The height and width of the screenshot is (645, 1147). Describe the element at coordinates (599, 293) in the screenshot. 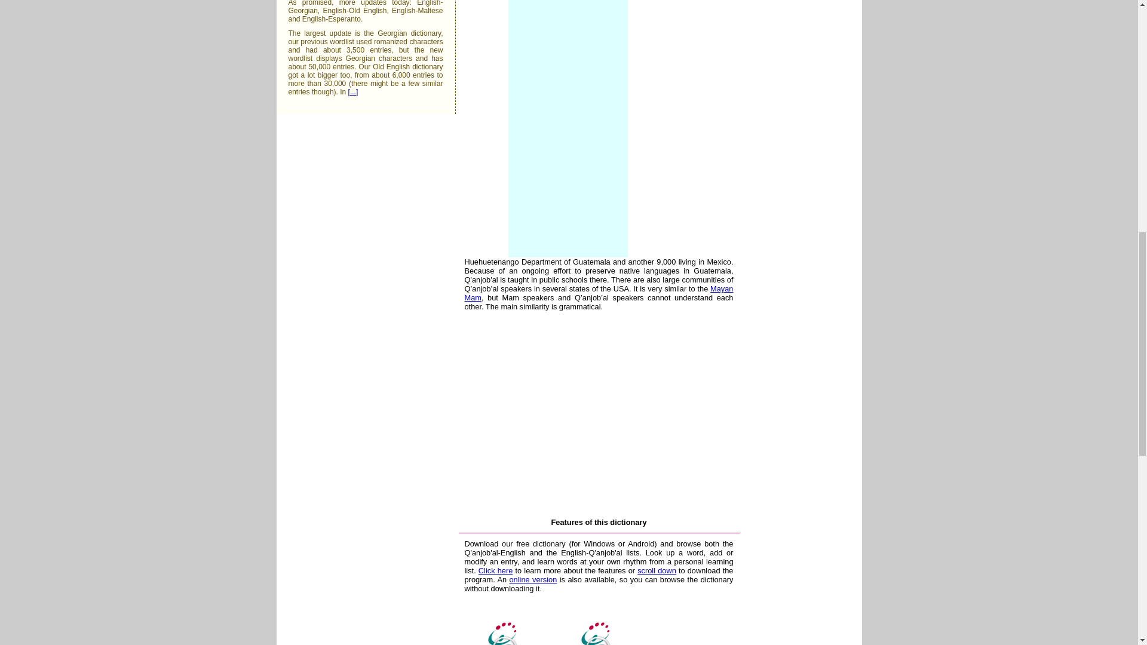

I see `Mayan Mam` at that location.